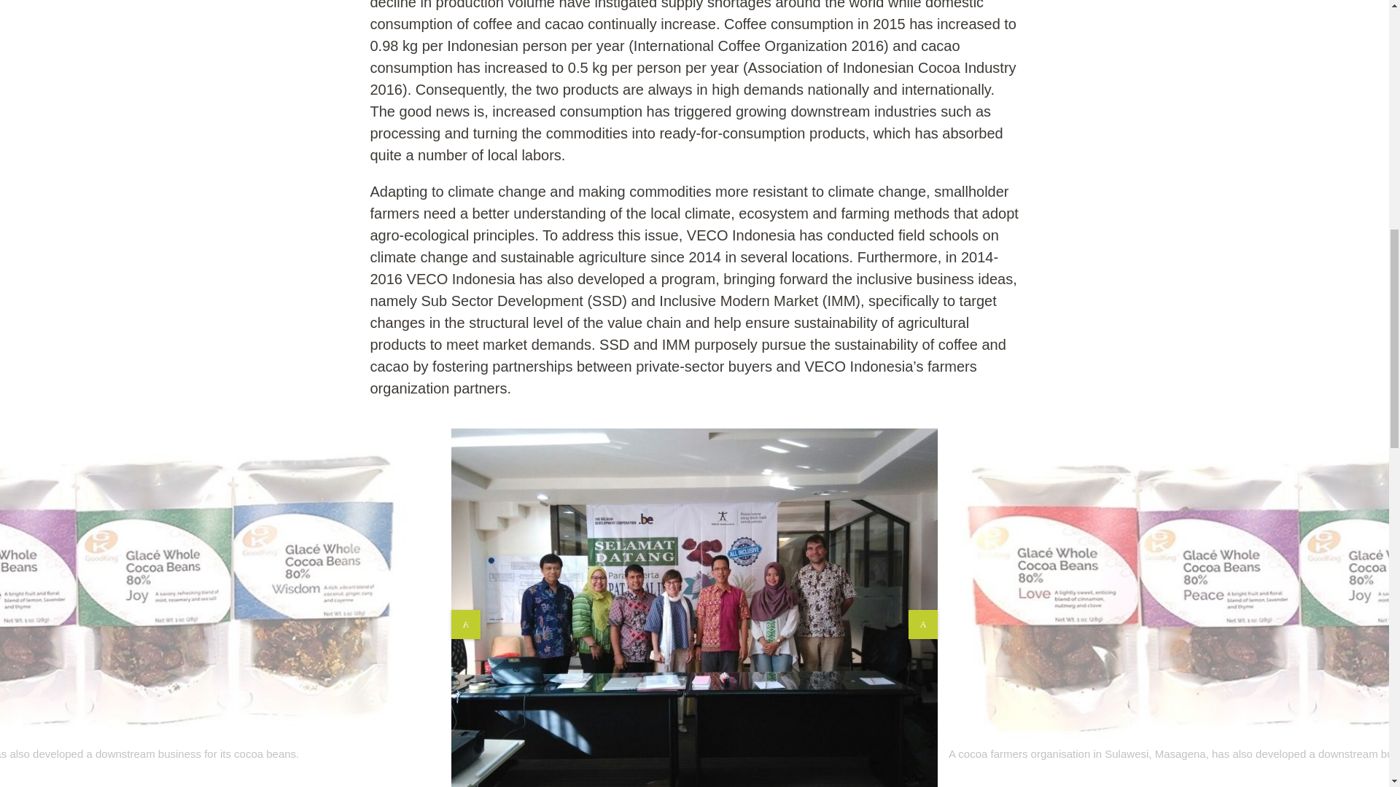 This screenshot has height=787, width=1400. I want to click on Next, so click(923, 624).